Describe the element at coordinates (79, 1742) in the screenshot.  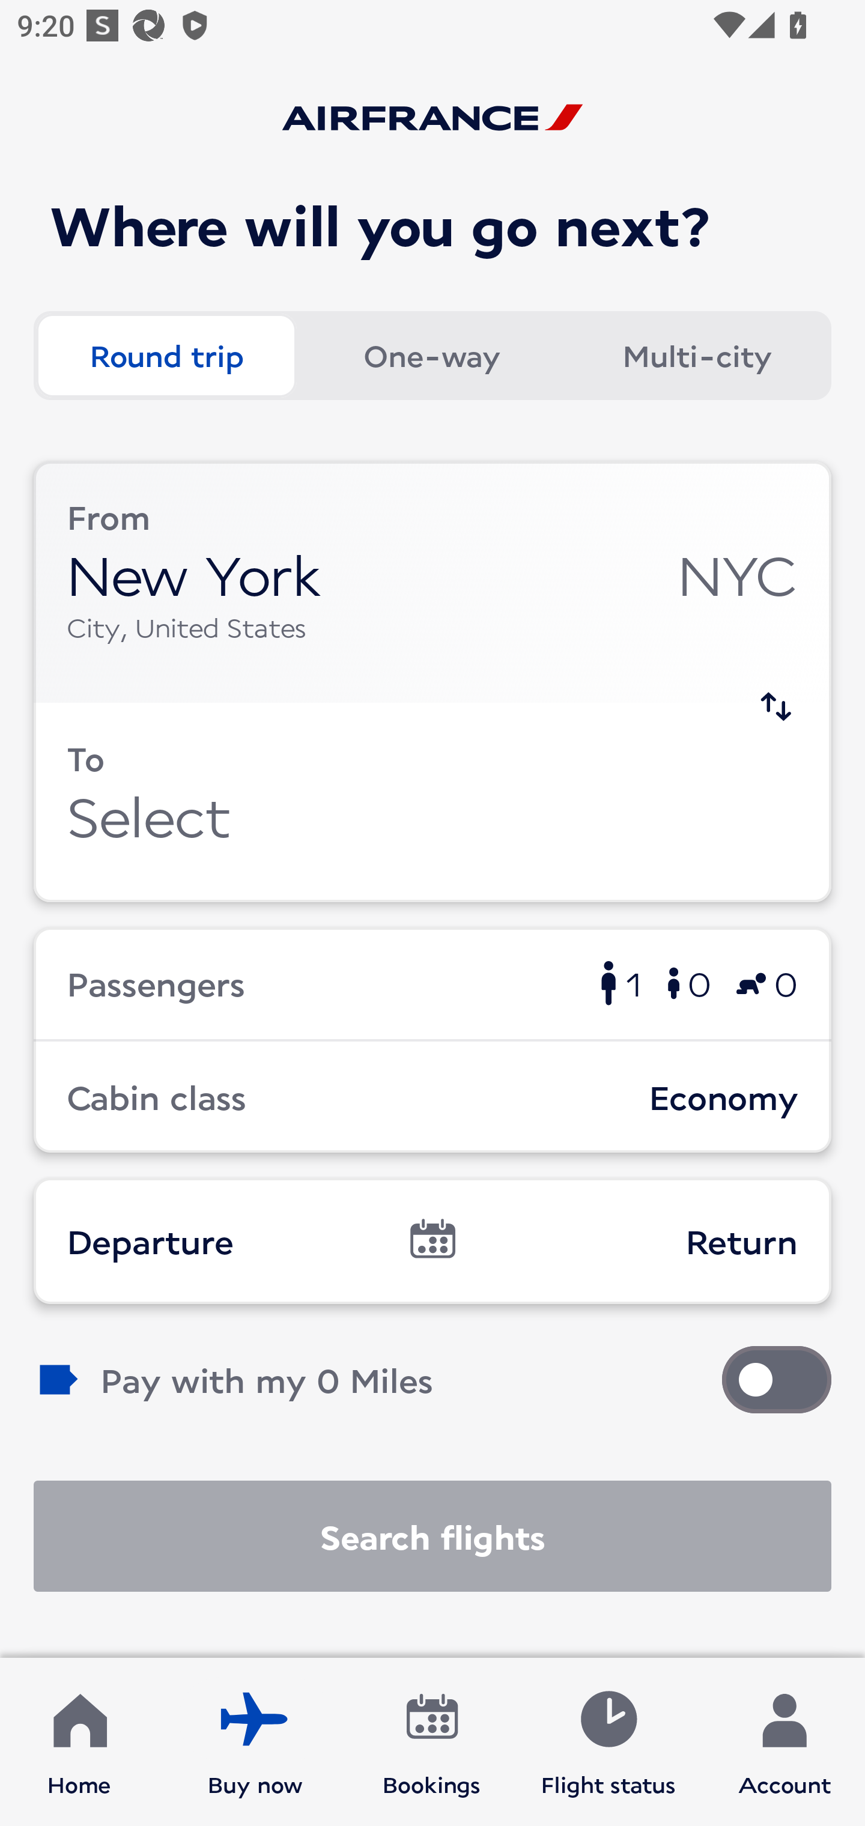
I see `Home` at that location.